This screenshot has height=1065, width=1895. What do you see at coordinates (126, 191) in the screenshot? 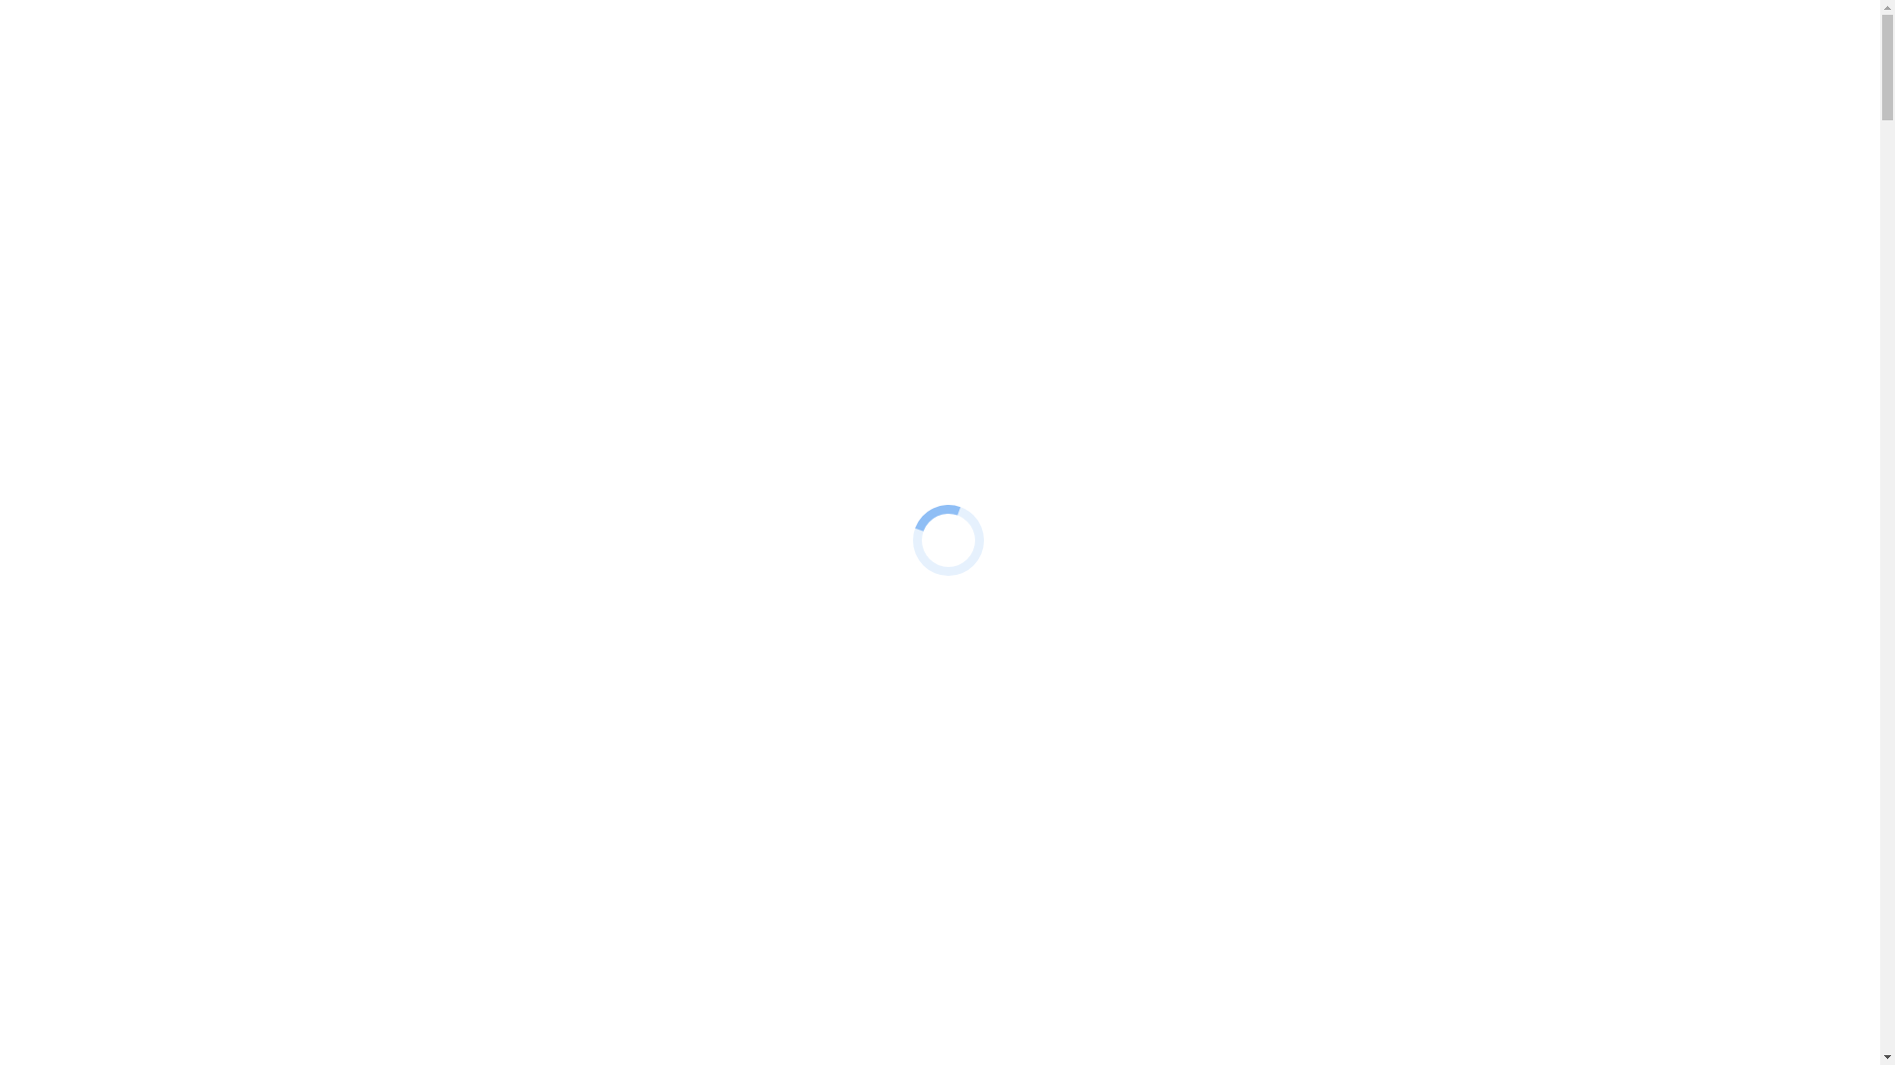
I see `Clearcorrect` at bounding box center [126, 191].